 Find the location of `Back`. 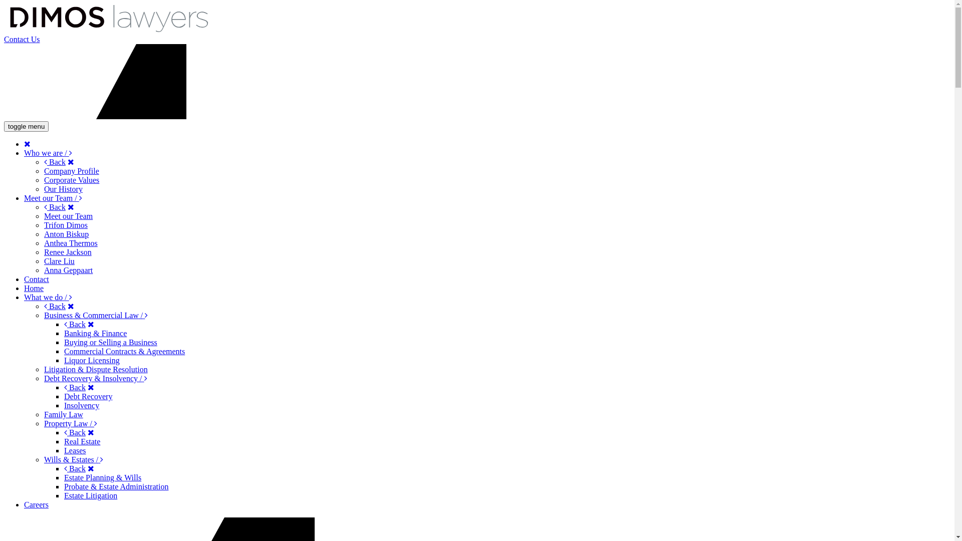

Back is located at coordinates (55, 307).